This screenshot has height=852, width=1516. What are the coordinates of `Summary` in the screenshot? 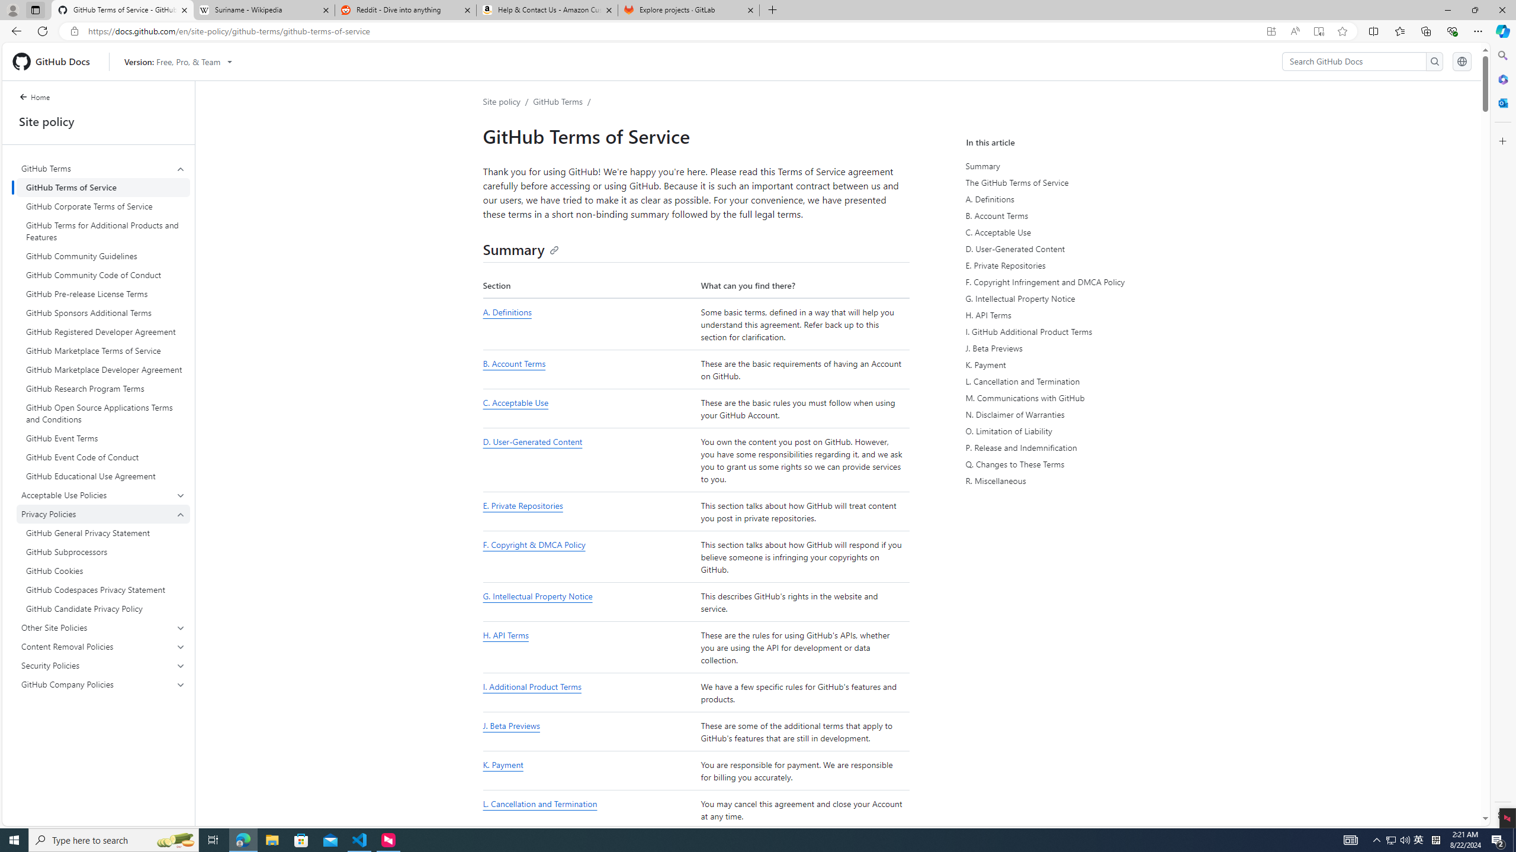 It's located at (521, 248).